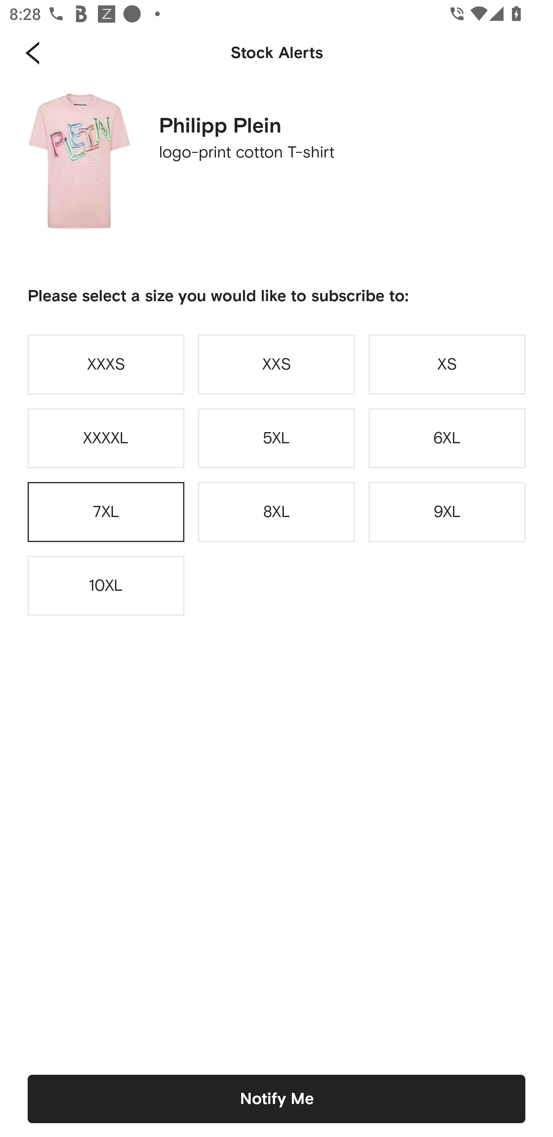 The width and height of the screenshot is (553, 1137). What do you see at coordinates (276, 1099) in the screenshot?
I see `Notify Me` at bounding box center [276, 1099].